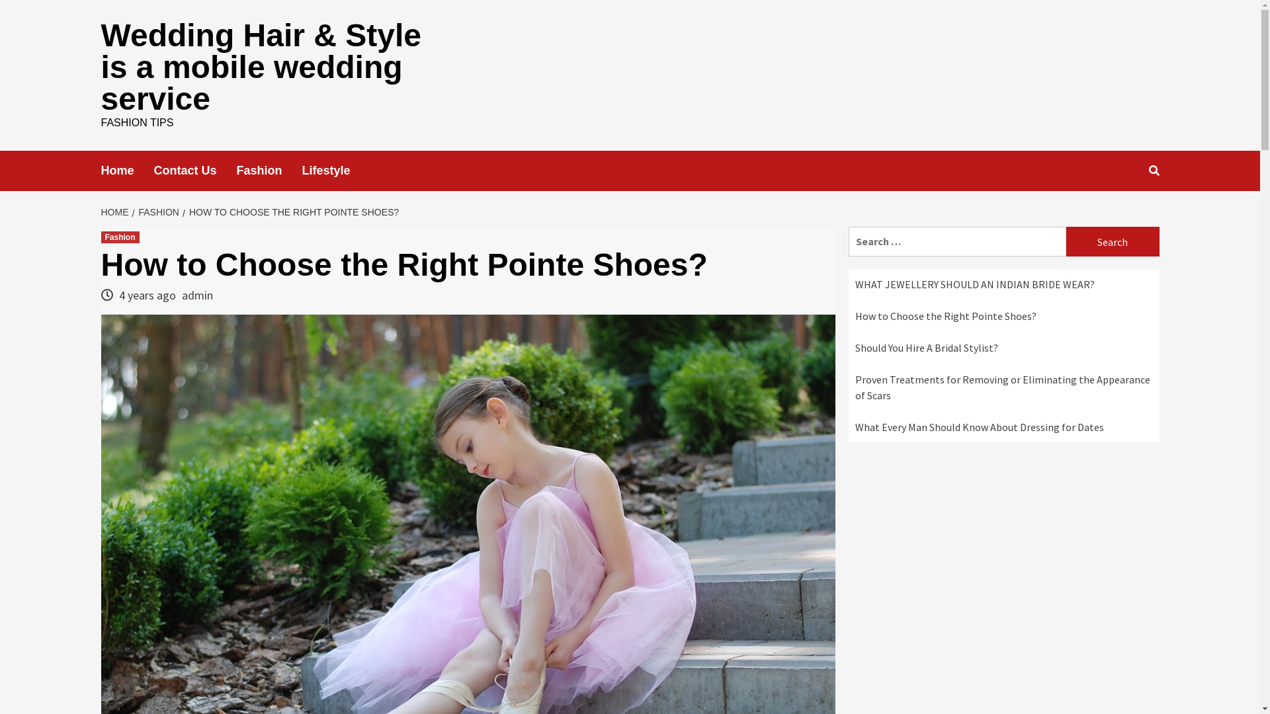  Describe the element at coordinates (926, 348) in the screenshot. I see `Should You Hire A Bridal Stylist?` at that location.